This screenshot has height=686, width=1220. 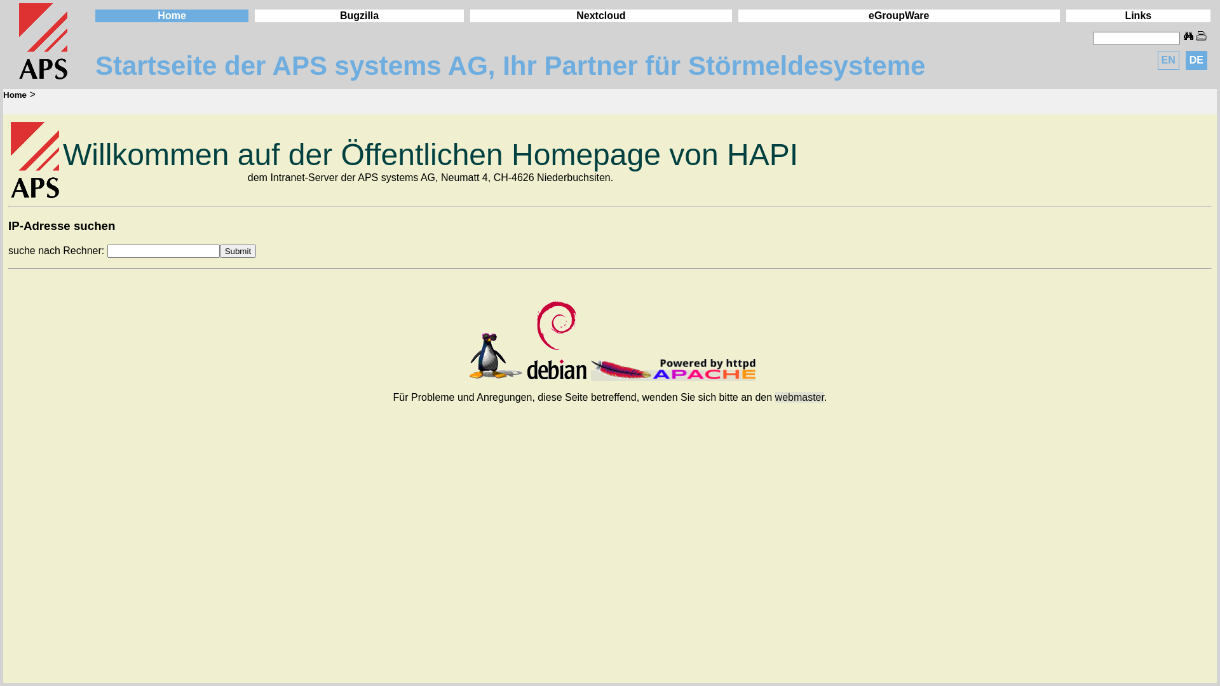 What do you see at coordinates (1138, 15) in the screenshot?
I see `Links` at bounding box center [1138, 15].